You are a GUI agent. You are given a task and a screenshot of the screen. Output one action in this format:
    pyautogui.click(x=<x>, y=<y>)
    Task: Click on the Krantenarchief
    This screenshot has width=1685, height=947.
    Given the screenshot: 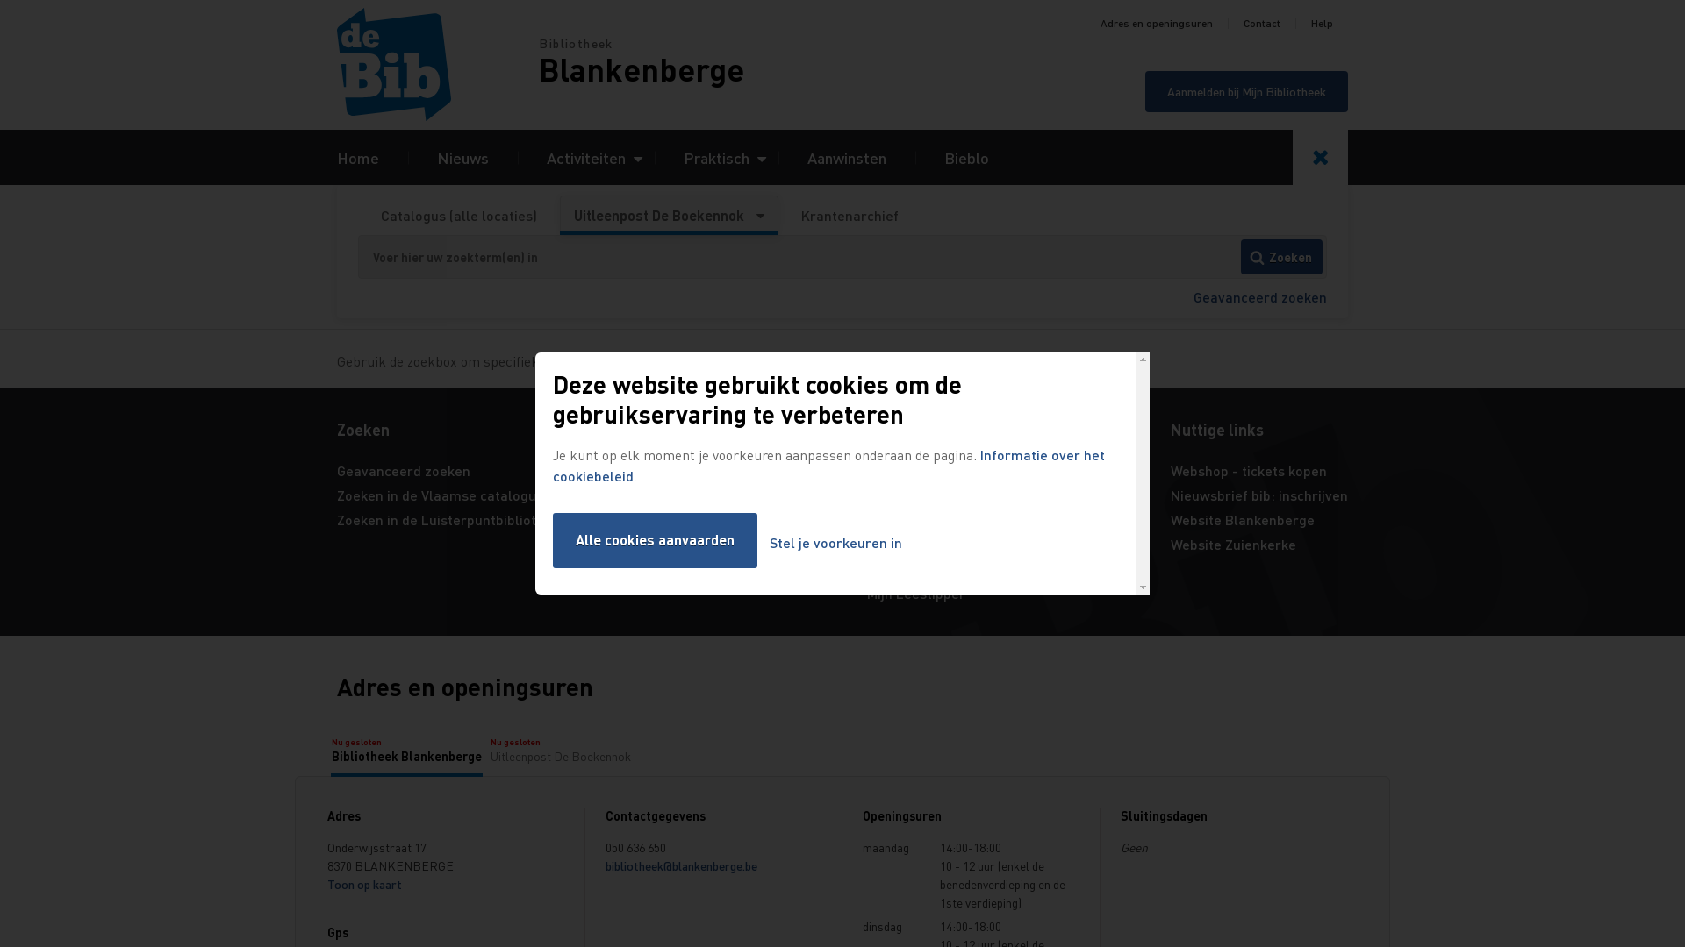 What is the action you would take?
    pyautogui.click(x=850, y=216)
    